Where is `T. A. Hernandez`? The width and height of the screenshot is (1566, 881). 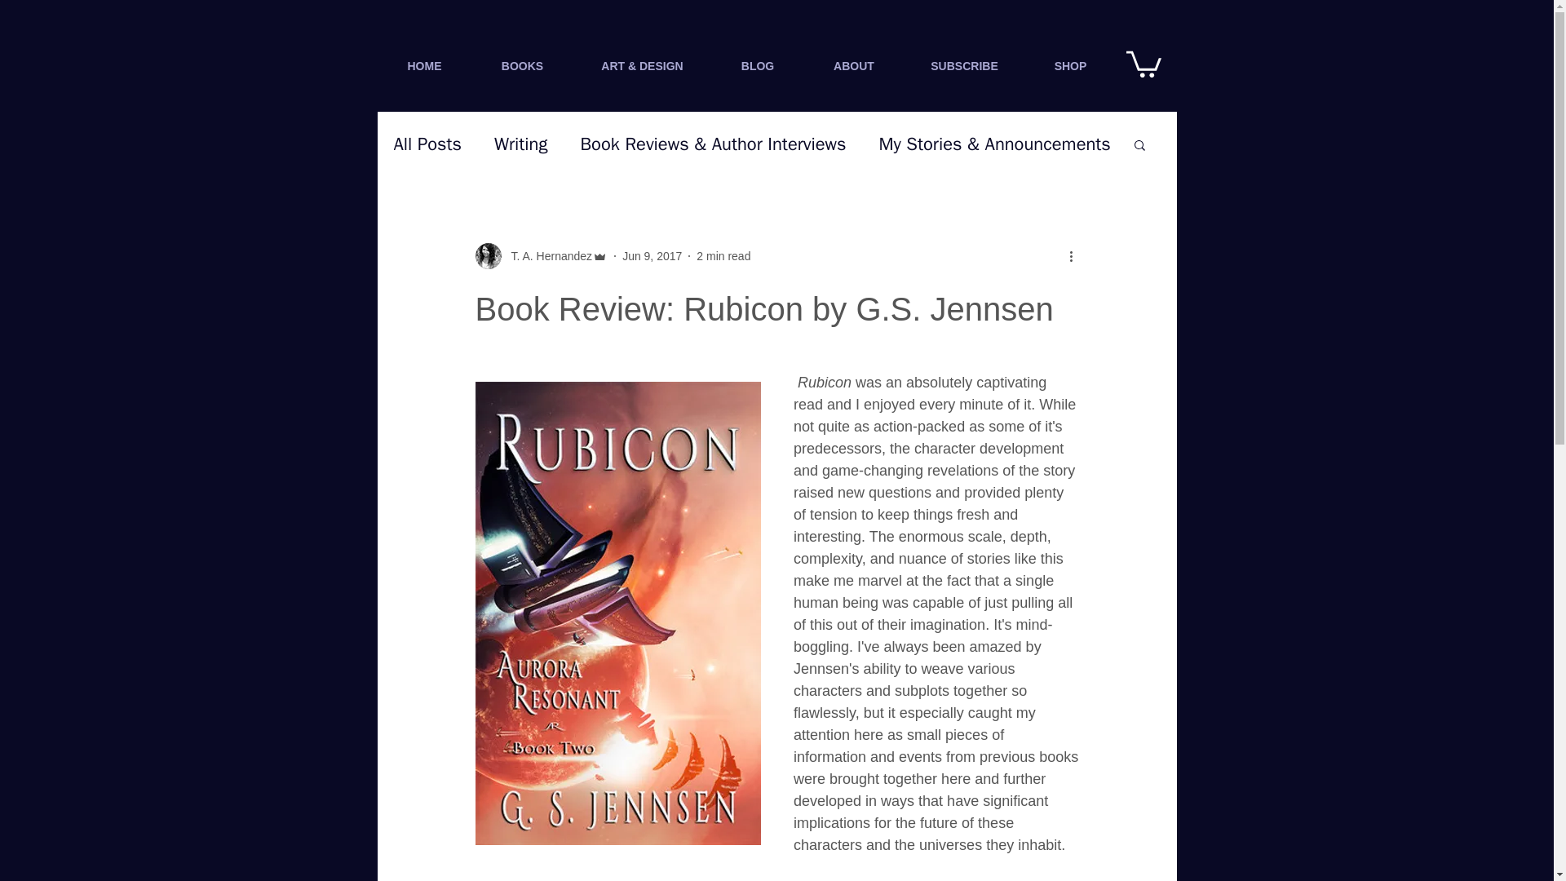 T. A. Hernandez is located at coordinates (546, 256).